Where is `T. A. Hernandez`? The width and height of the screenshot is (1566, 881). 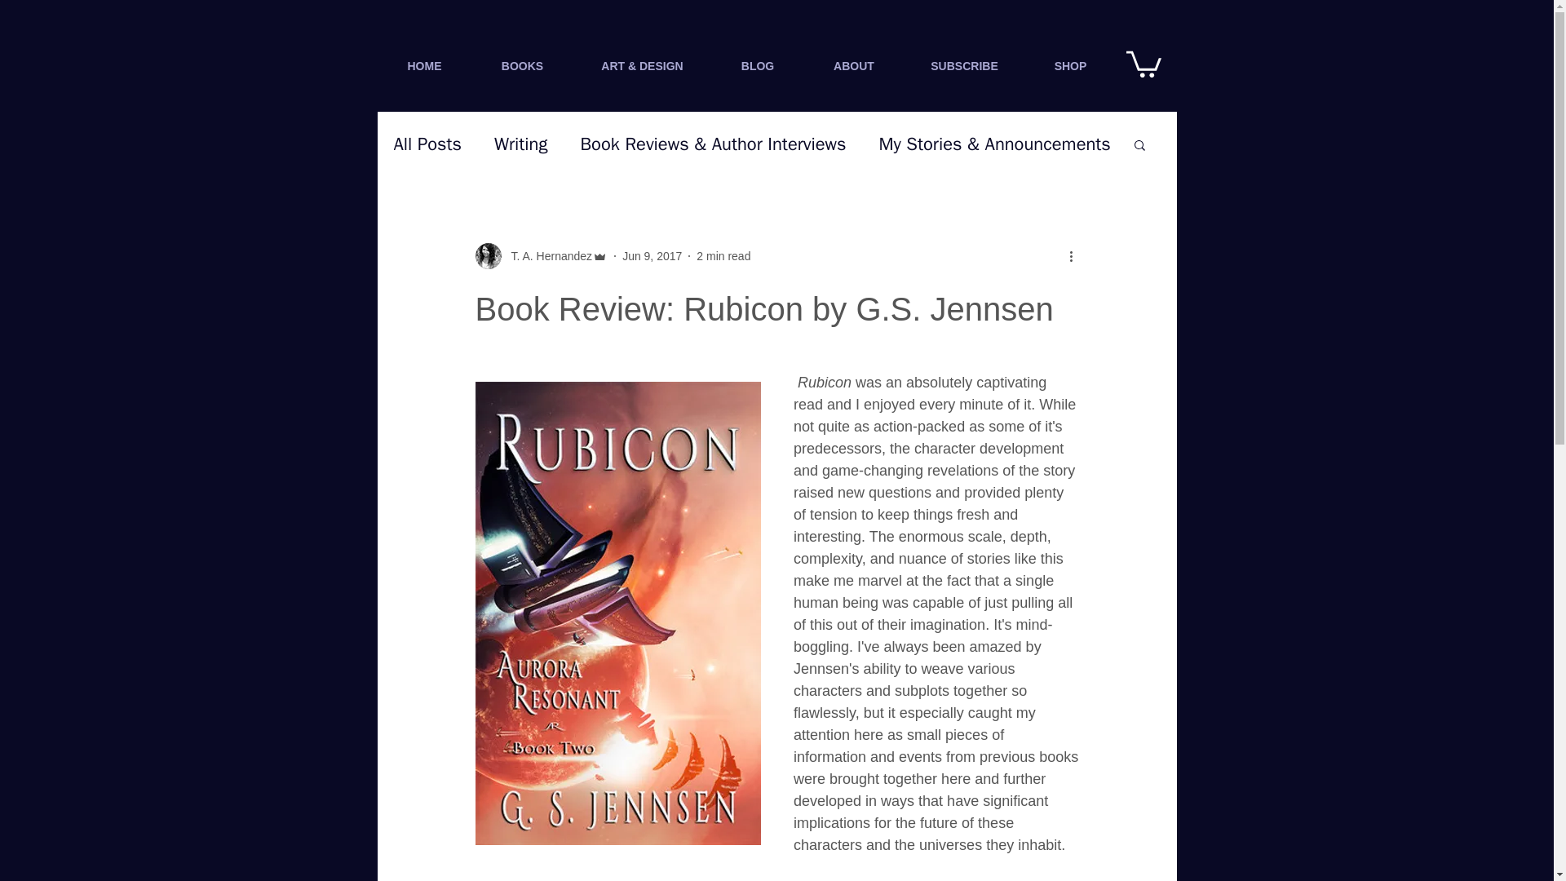 T. A. Hernandez is located at coordinates (546, 256).